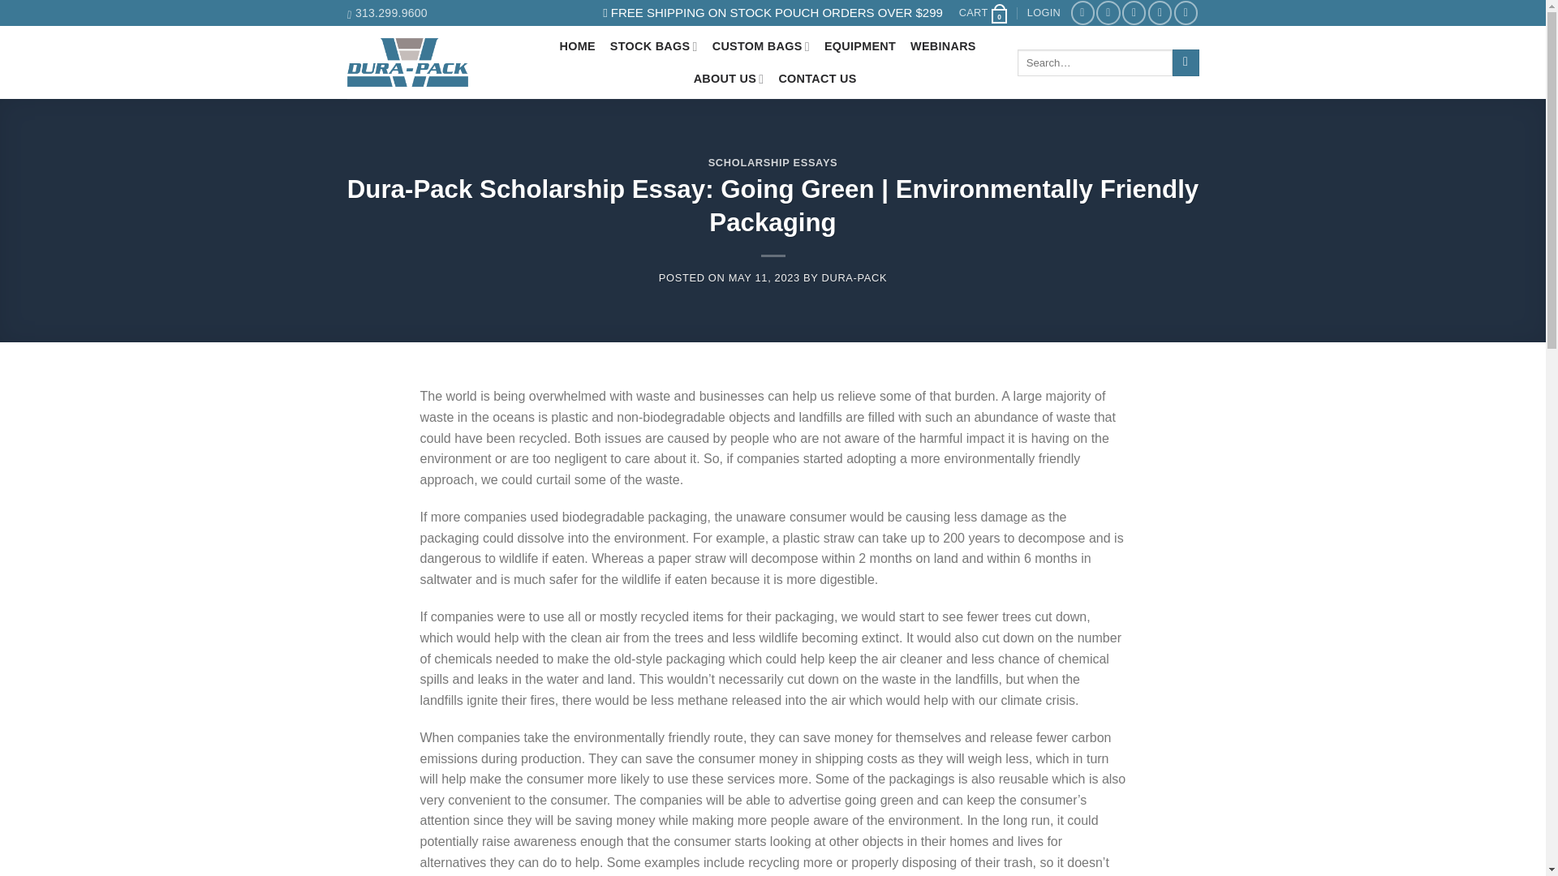 The height and width of the screenshot is (876, 1558). What do you see at coordinates (1108, 13) in the screenshot?
I see `Follow on Instagram` at bounding box center [1108, 13].